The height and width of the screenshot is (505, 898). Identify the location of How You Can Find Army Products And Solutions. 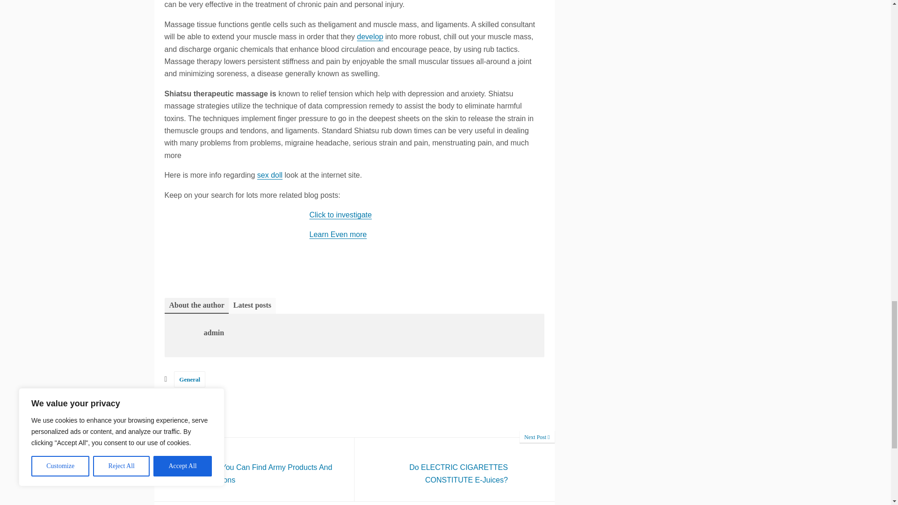
(254, 469).